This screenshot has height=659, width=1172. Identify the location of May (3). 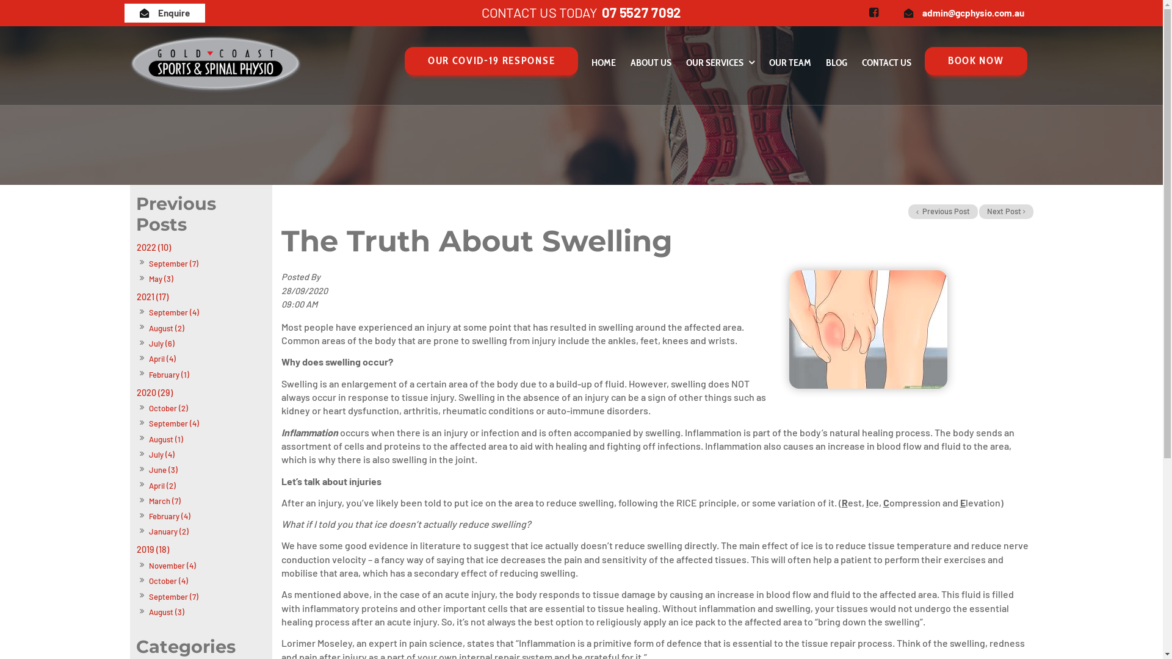
(161, 279).